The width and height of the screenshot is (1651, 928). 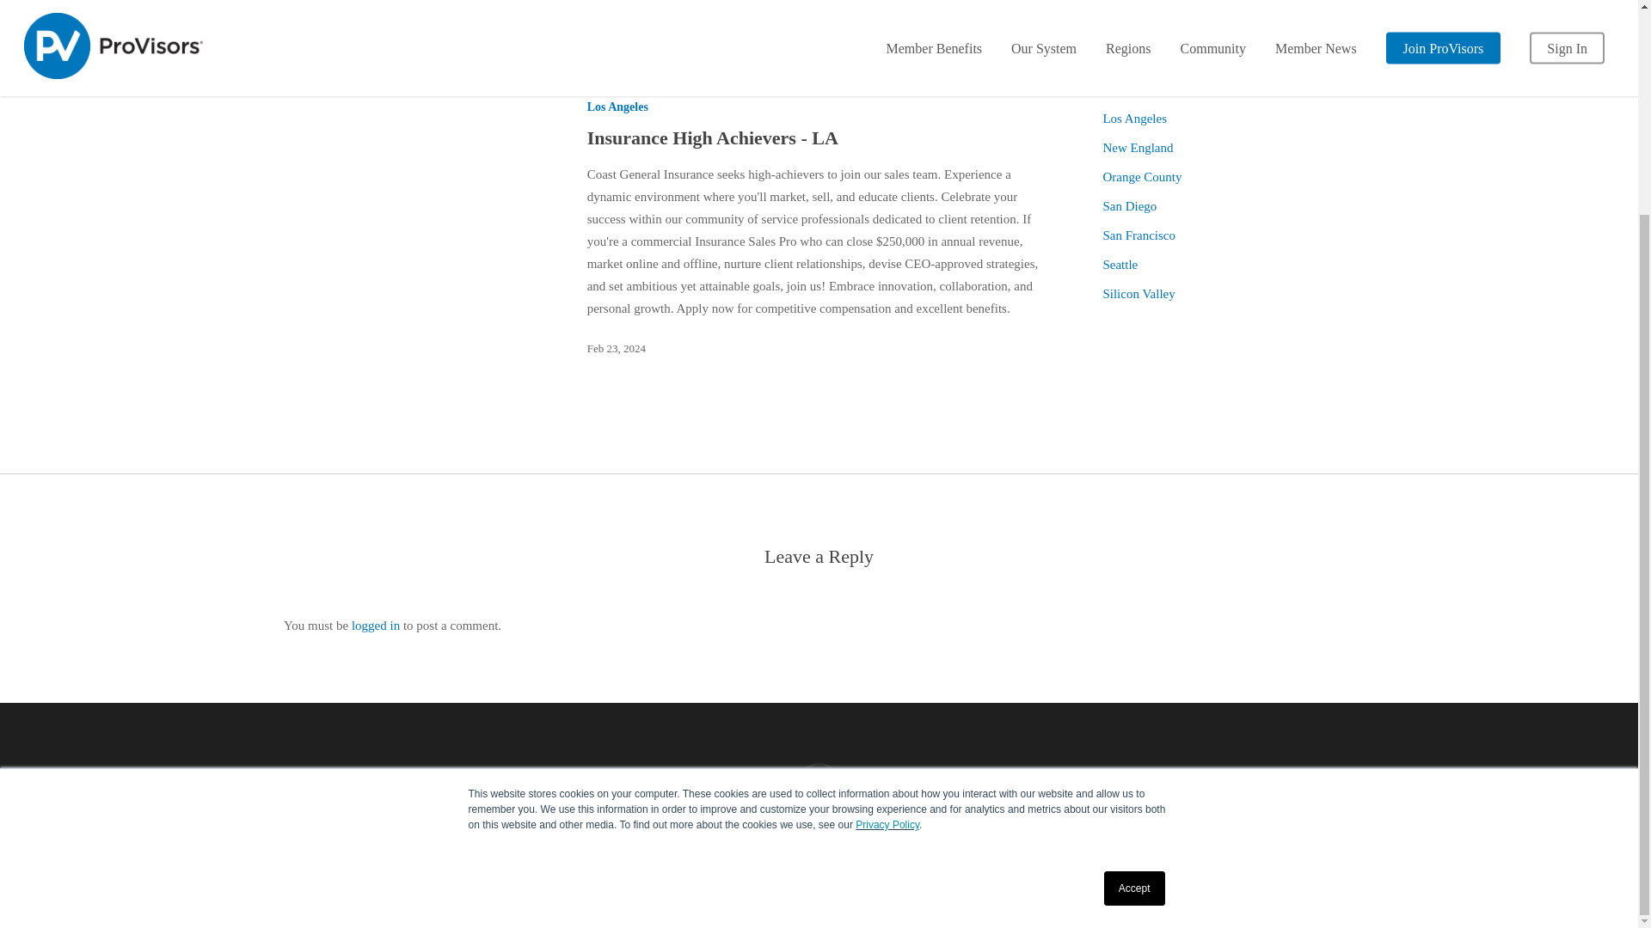 I want to click on Los Angeles, so click(x=617, y=107).